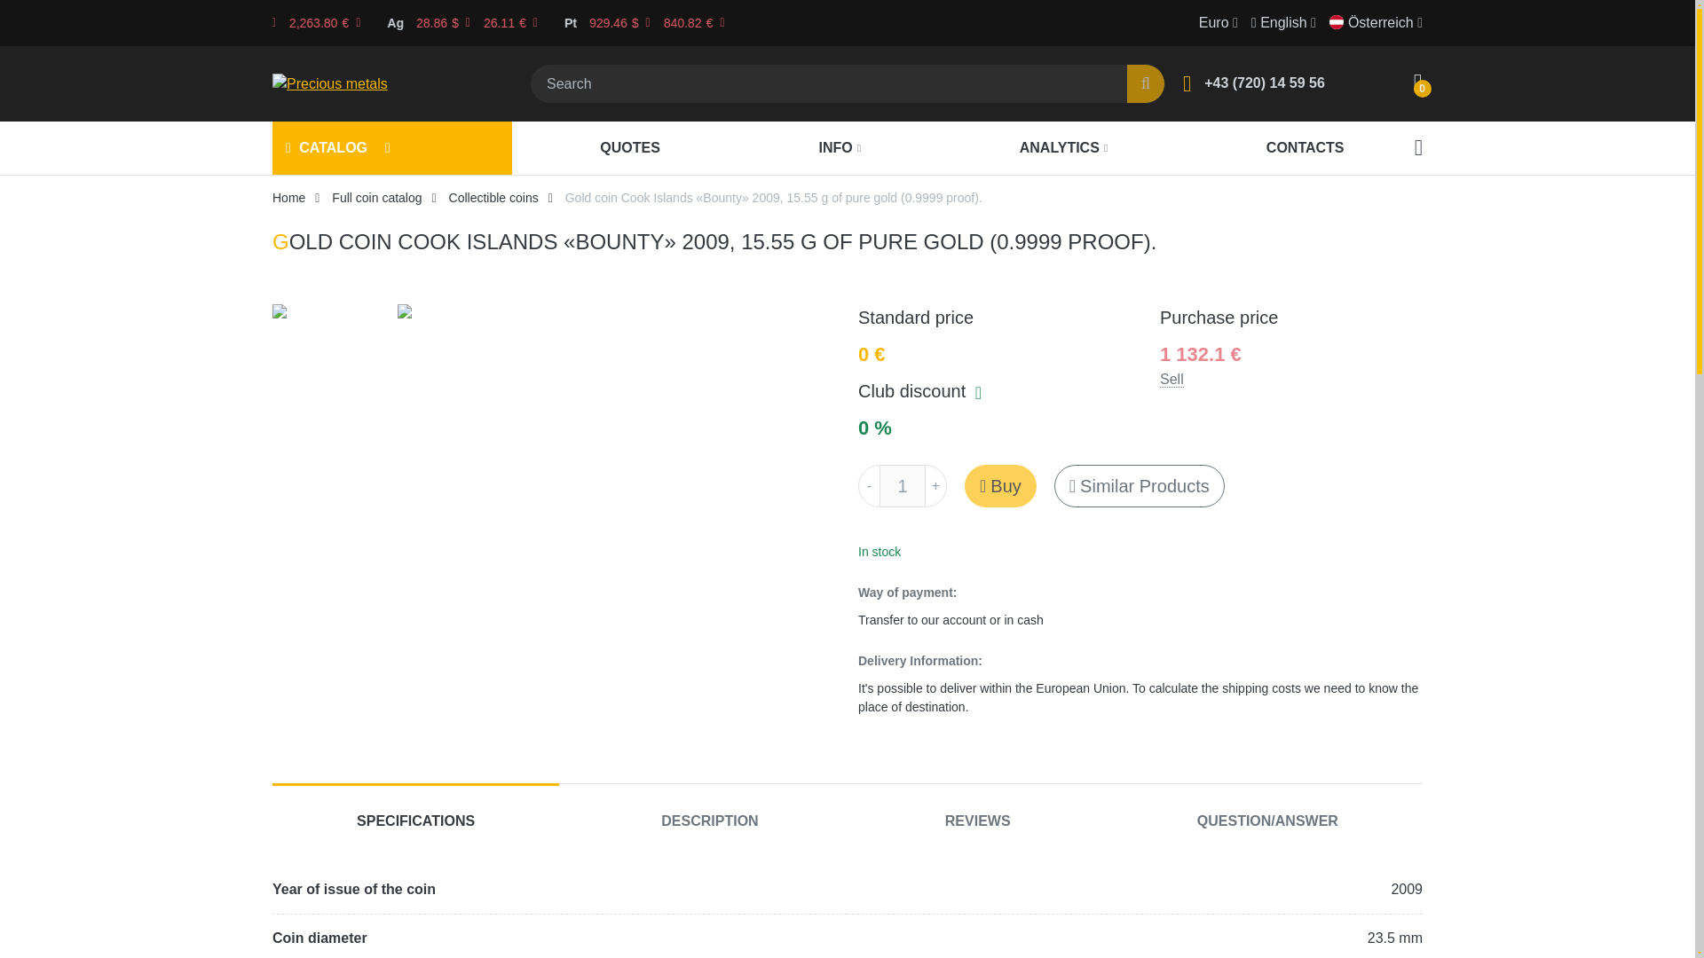  I want to click on Collectible coins, so click(493, 197).